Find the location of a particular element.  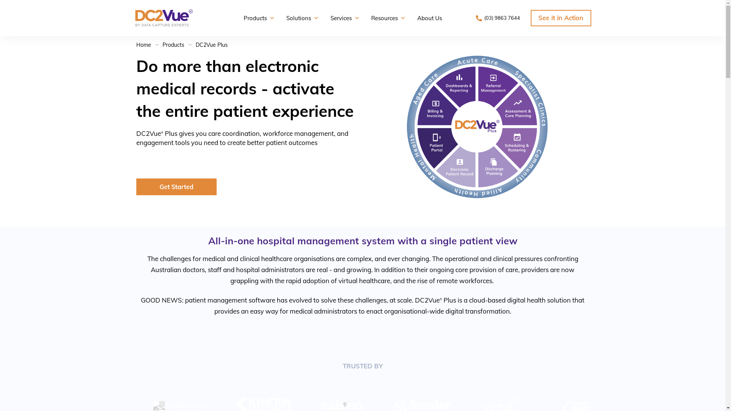

About Us is located at coordinates (429, 18).